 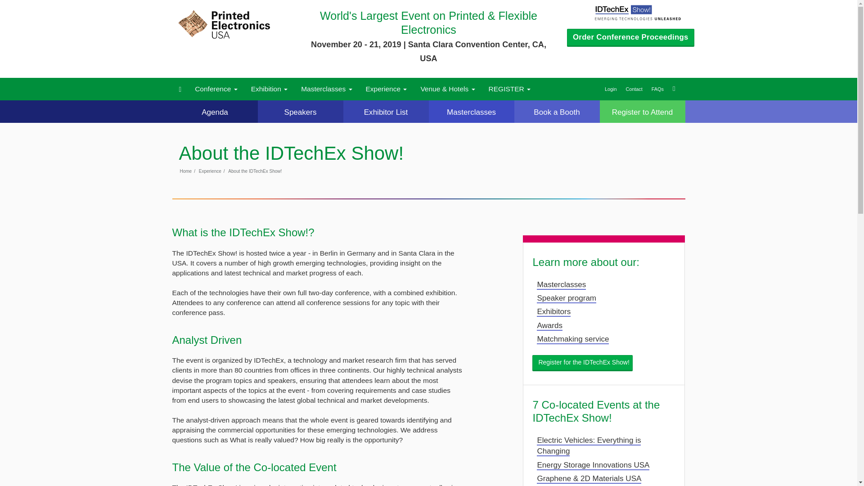 What do you see at coordinates (216, 89) in the screenshot?
I see `Conference` at bounding box center [216, 89].